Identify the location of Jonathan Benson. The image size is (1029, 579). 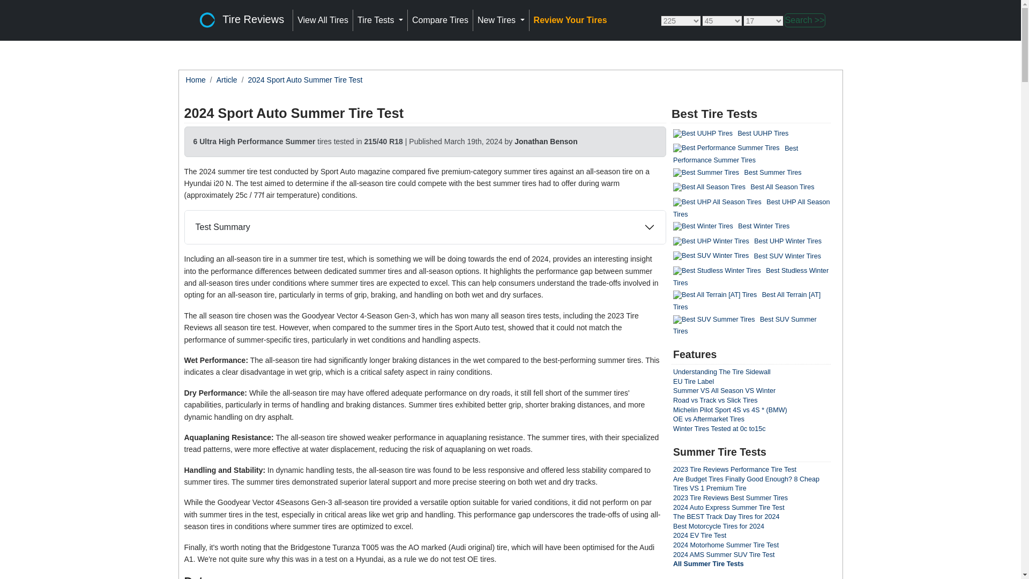
(546, 142).